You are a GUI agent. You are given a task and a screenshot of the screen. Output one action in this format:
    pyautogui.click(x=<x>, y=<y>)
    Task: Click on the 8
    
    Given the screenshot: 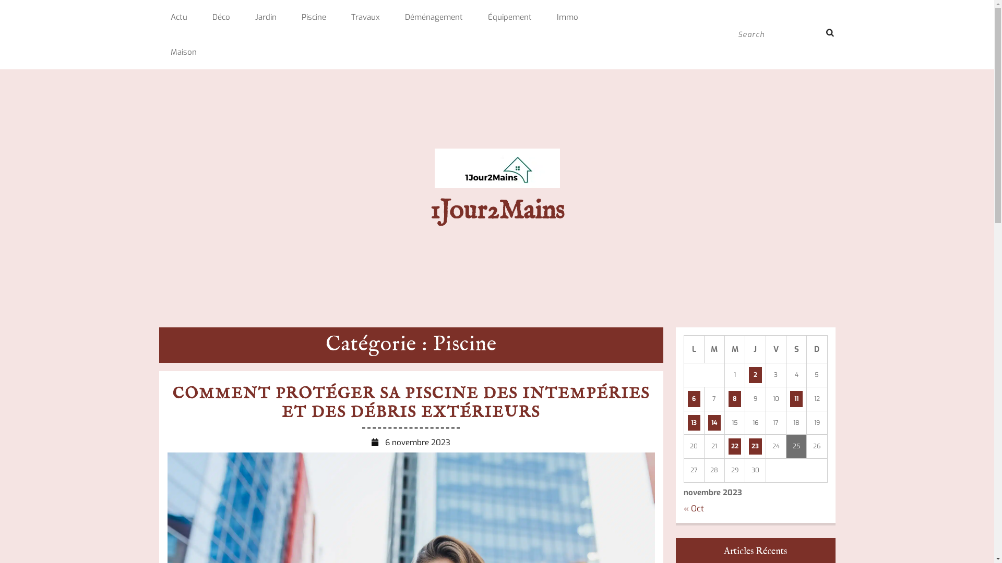 What is the action you would take?
    pyautogui.click(x=735, y=399)
    